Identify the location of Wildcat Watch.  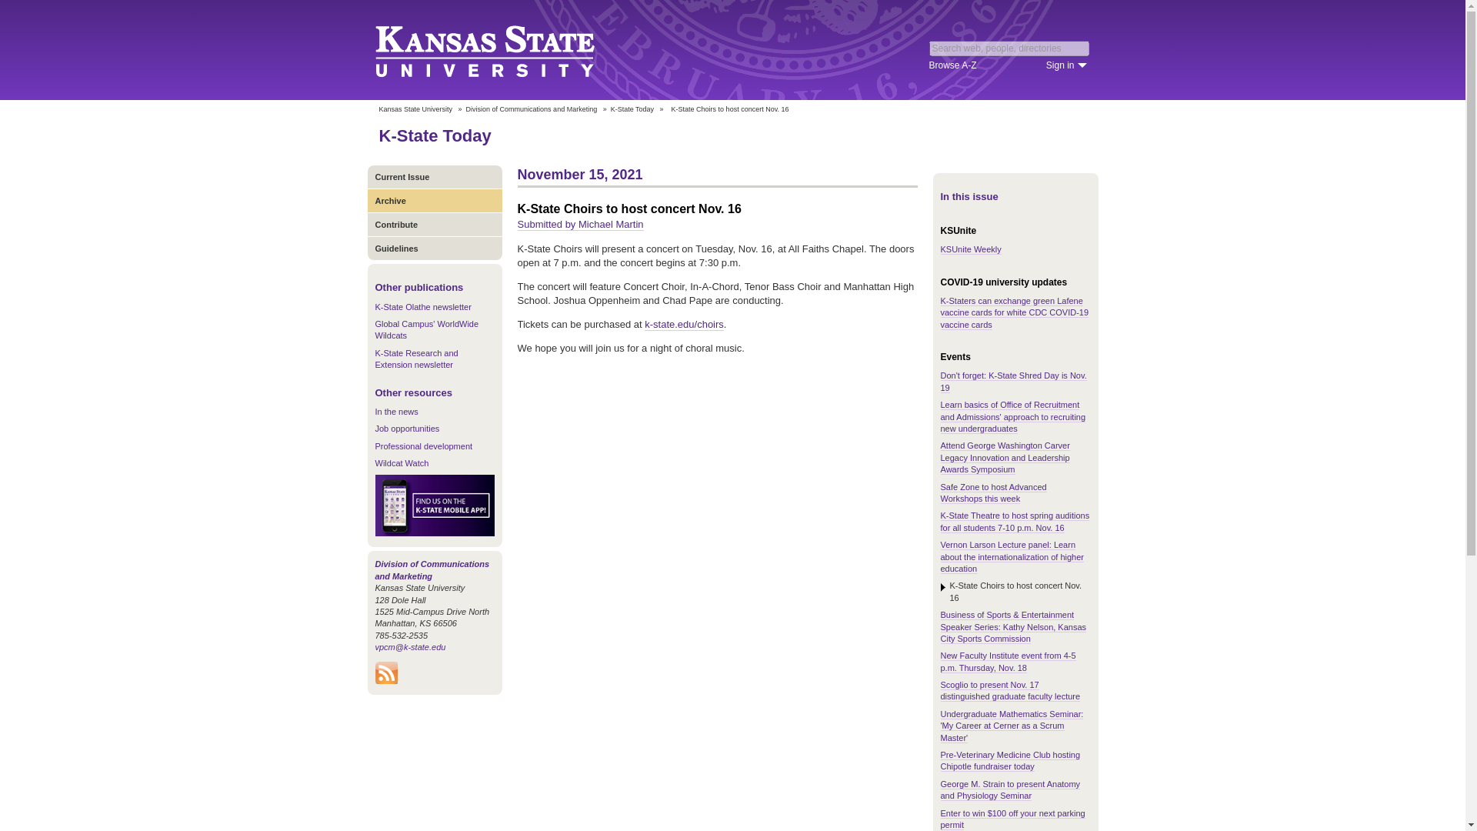
(402, 463).